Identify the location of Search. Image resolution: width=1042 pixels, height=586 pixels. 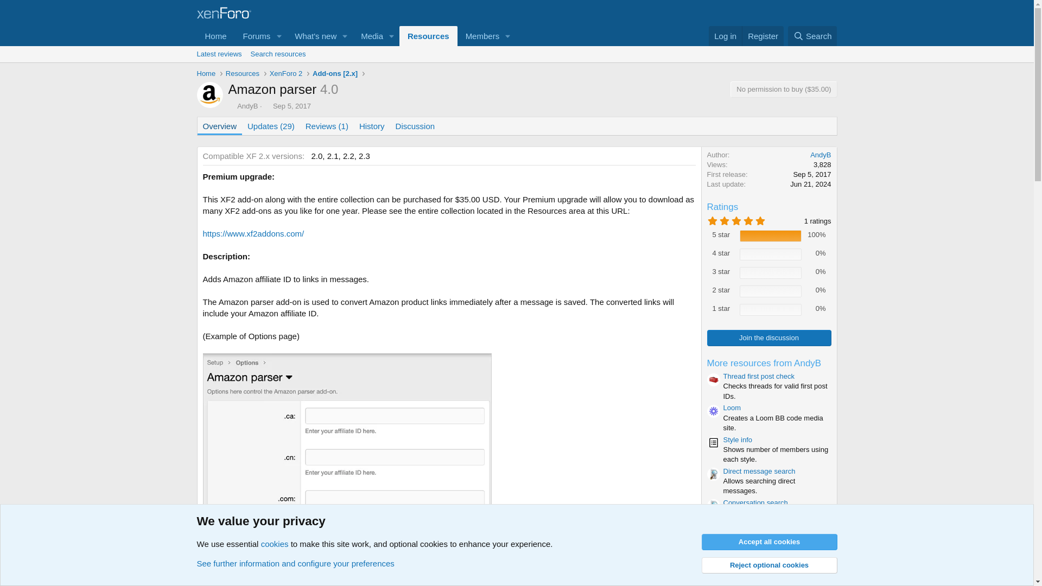
(812, 36).